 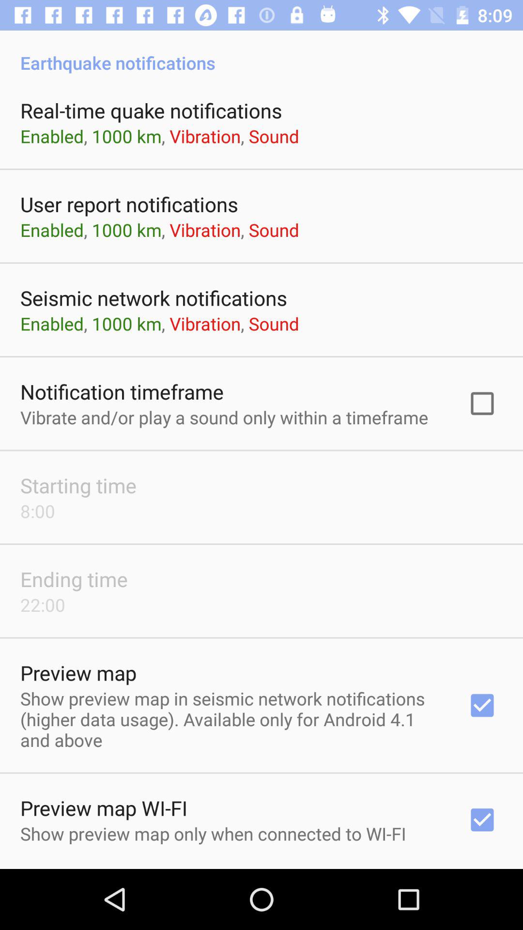 I want to click on tap the icon below earthquake notifications icon, so click(x=151, y=110).